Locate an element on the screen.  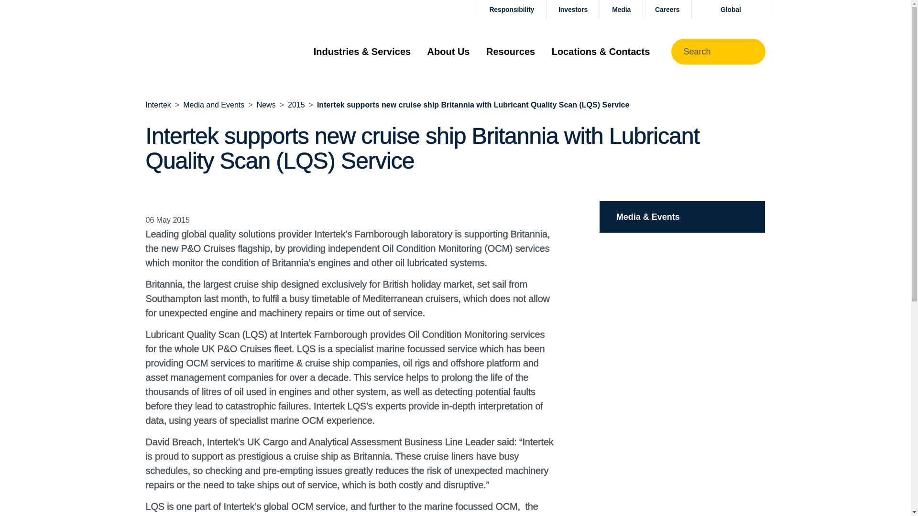
Intertek is located at coordinates (158, 104).